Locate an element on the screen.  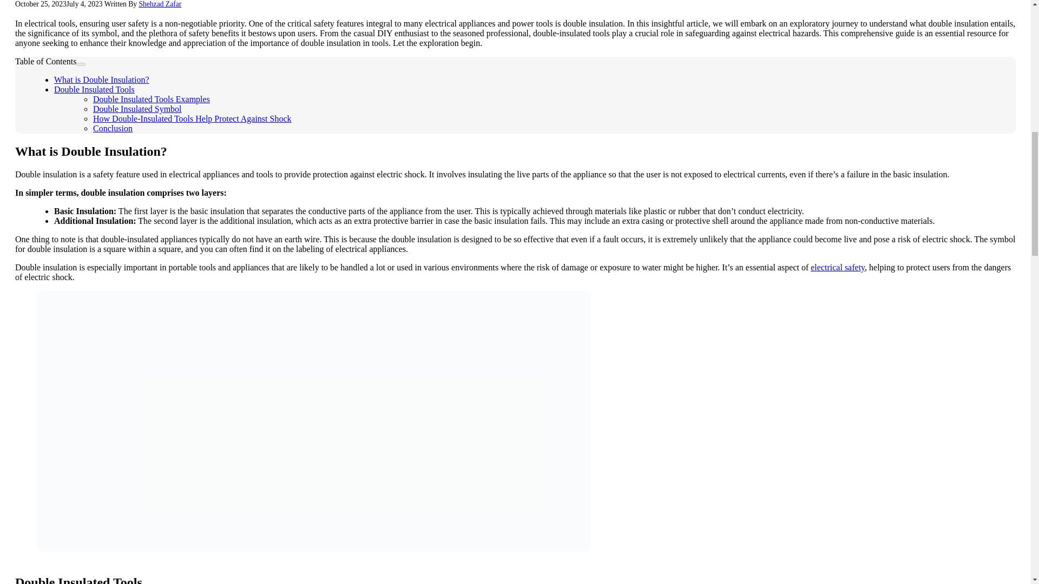
Conclusion is located at coordinates (113, 128).